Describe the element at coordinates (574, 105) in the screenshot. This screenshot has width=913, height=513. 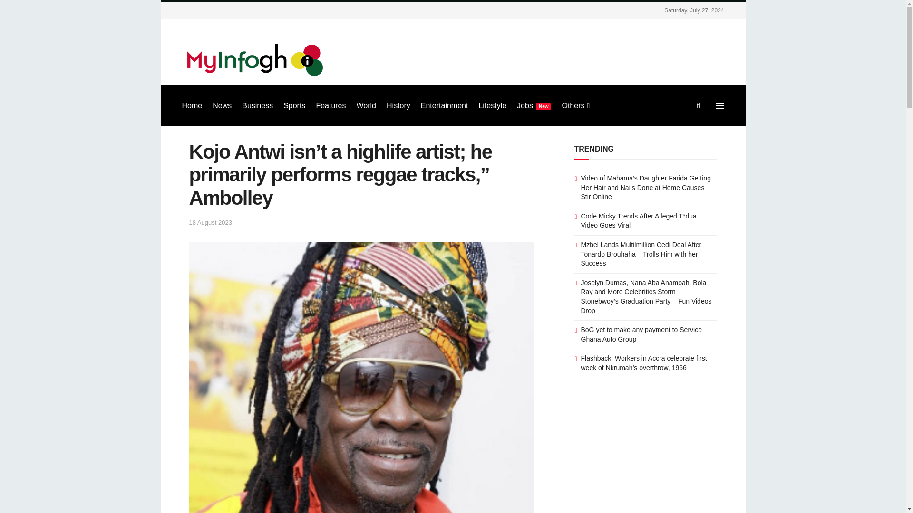
I see `Others` at that location.